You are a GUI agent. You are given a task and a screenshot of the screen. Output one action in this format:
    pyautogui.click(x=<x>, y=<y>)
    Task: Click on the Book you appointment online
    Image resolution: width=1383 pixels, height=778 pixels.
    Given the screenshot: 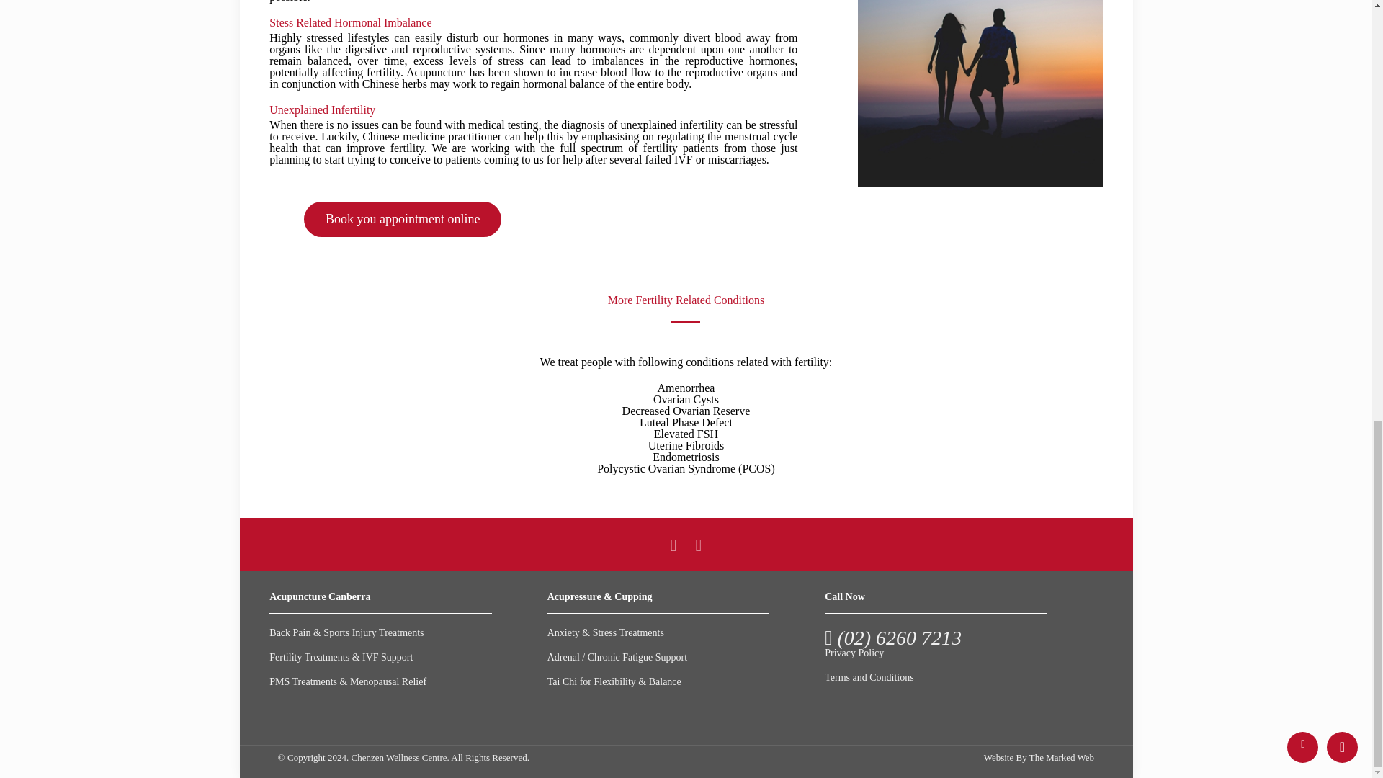 What is the action you would take?
    pyautogui.click(x=402, y=222)
    